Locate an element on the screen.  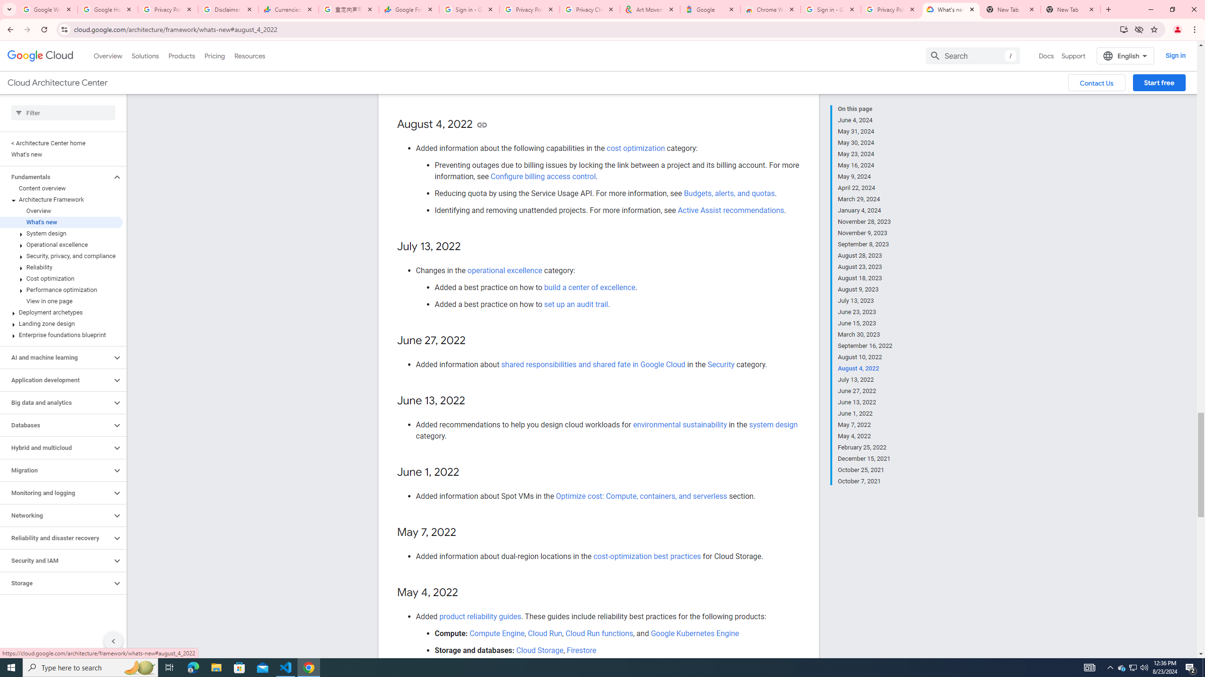
Cloud Run functions is located at coordinates (599, 633).